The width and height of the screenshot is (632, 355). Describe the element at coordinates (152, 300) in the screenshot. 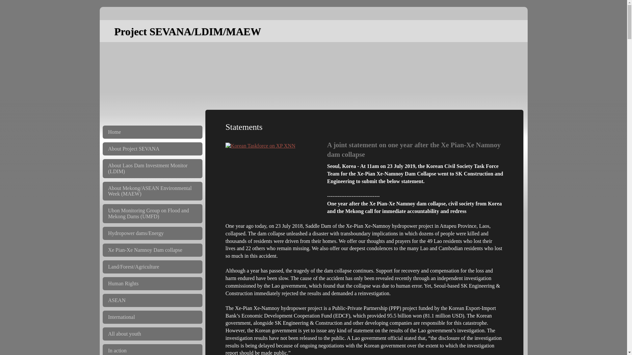

I see `ASEAN ` at that location.